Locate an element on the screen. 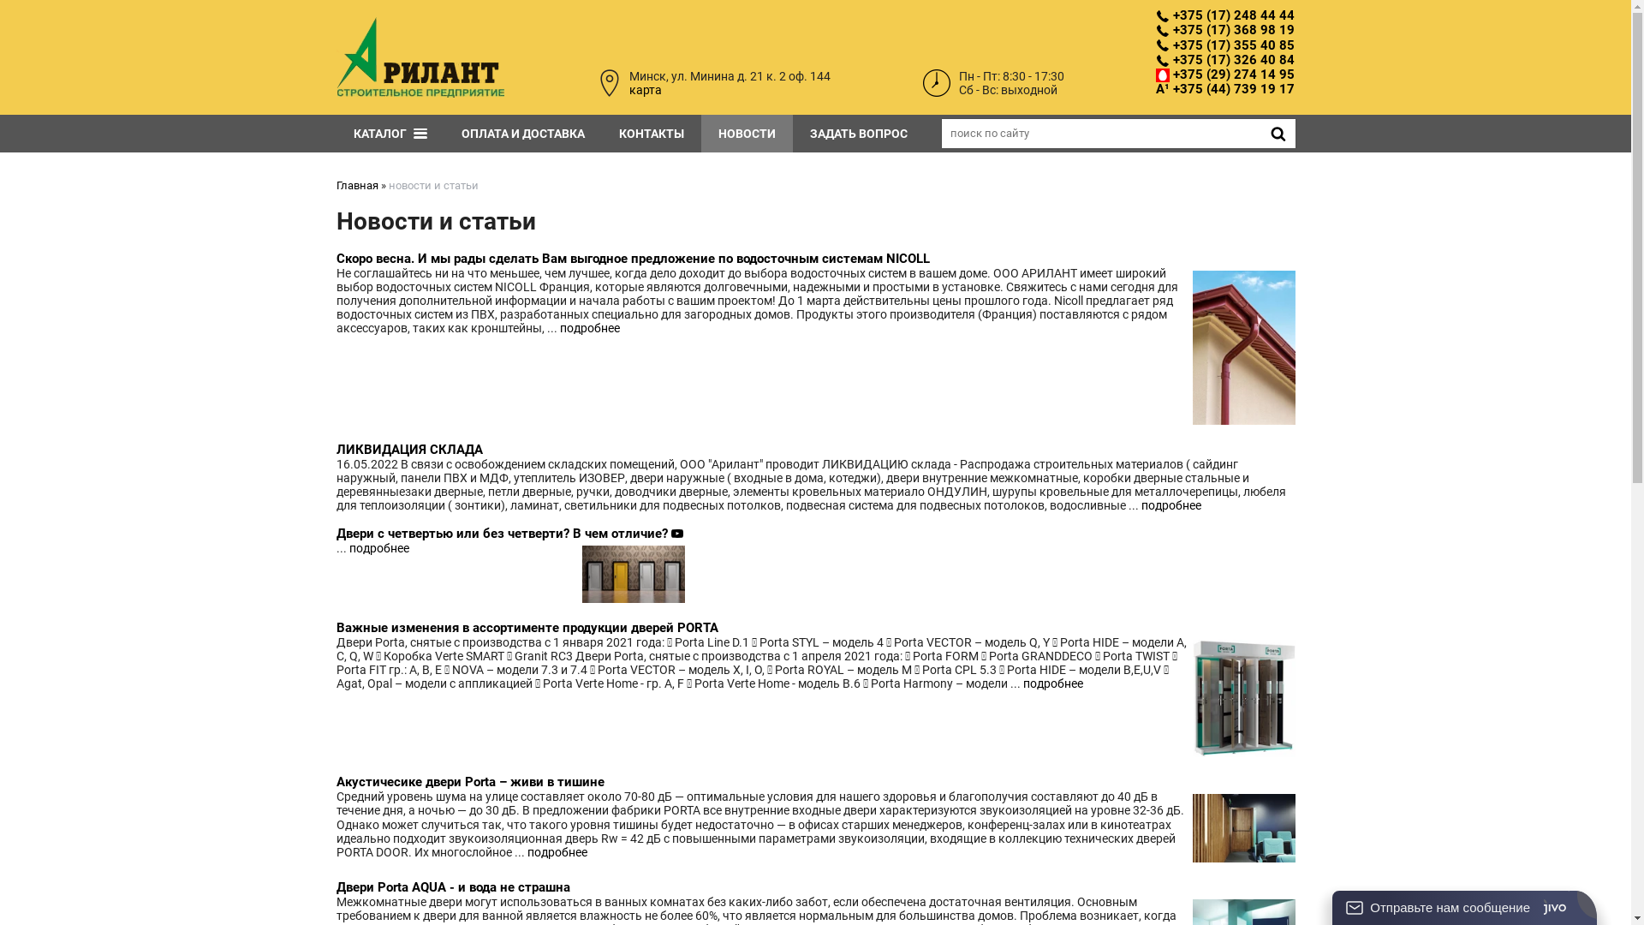 This screenshot has width=1644, height=925. +375 (17) 368 98 19 is located at coordinates (1225, 31).